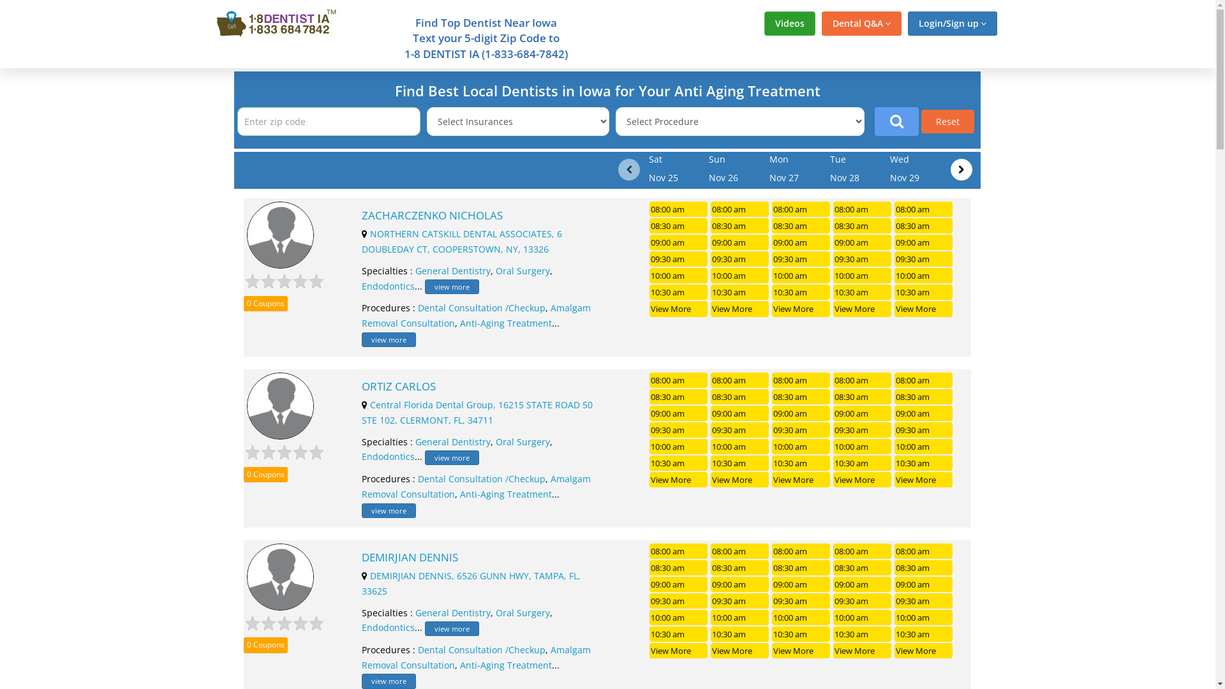  I want to click on 10:00 am, so click(678, 276).